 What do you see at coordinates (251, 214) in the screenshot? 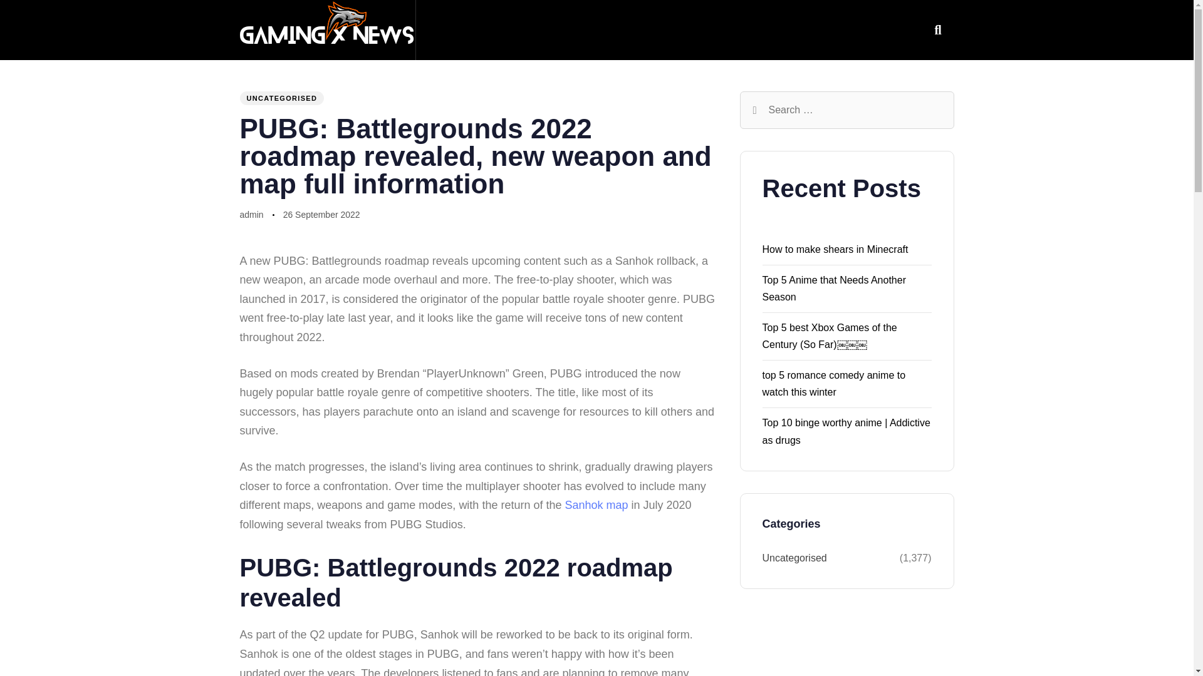
I see `admin` at bounding box center [251, 214].